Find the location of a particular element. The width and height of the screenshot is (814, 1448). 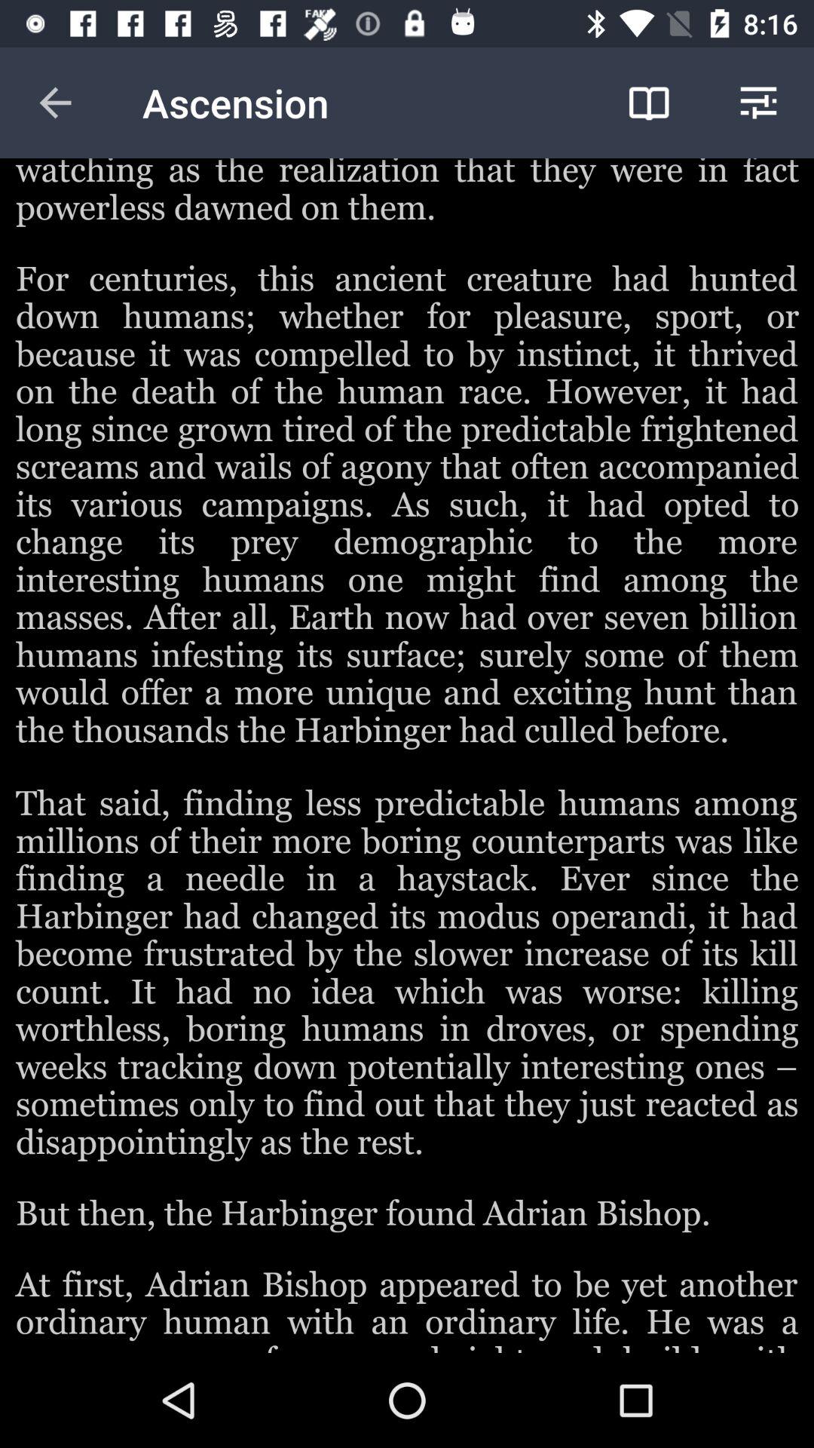

colour pinter is located at coordinates (407, 756).